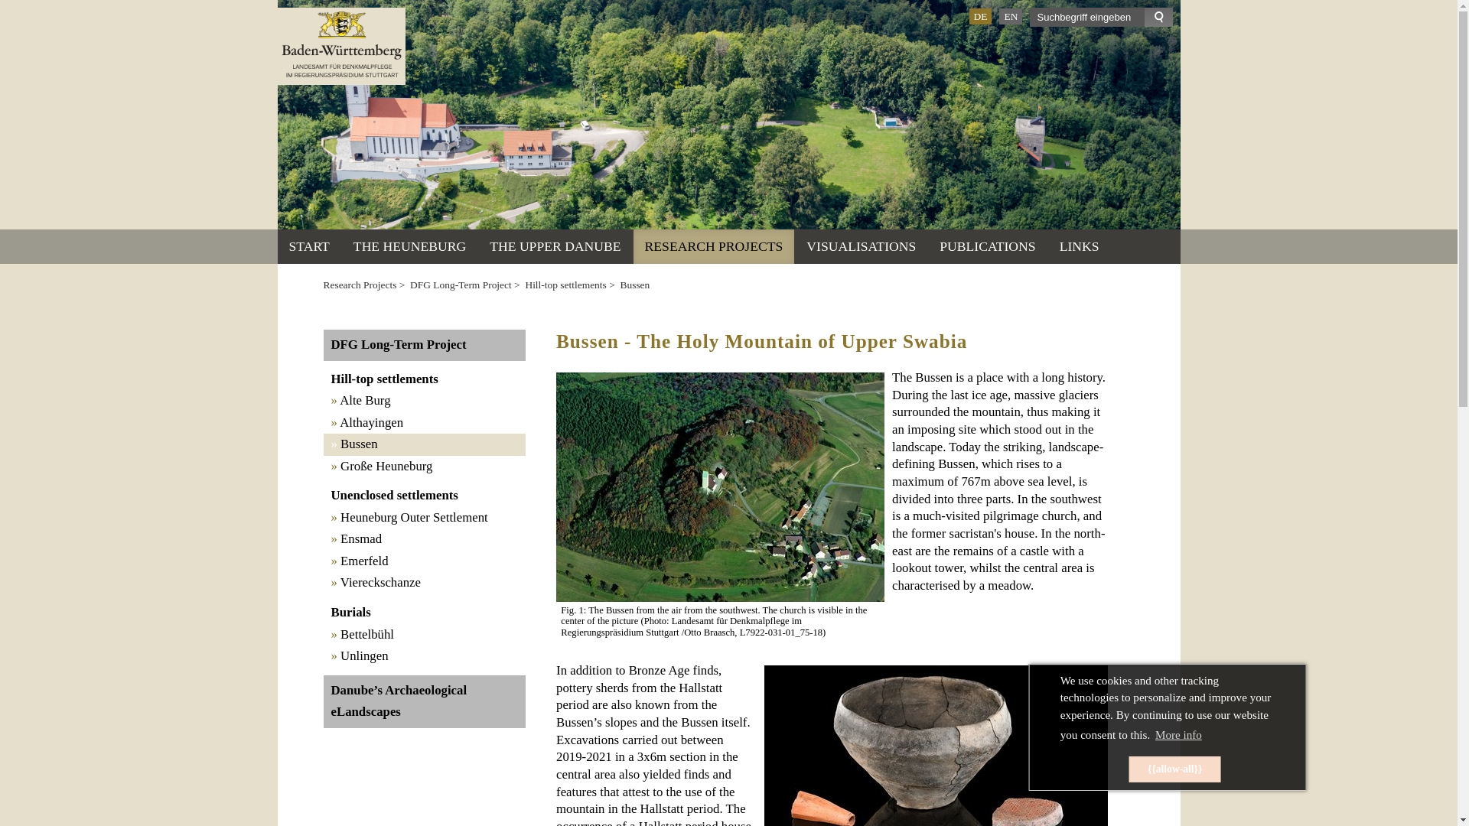 The width and height of the screenshot is (1469, 826). Describe the element at coordinates (555, 246) in the screenshot. I see `THE UPPER DANUBE` at that location.